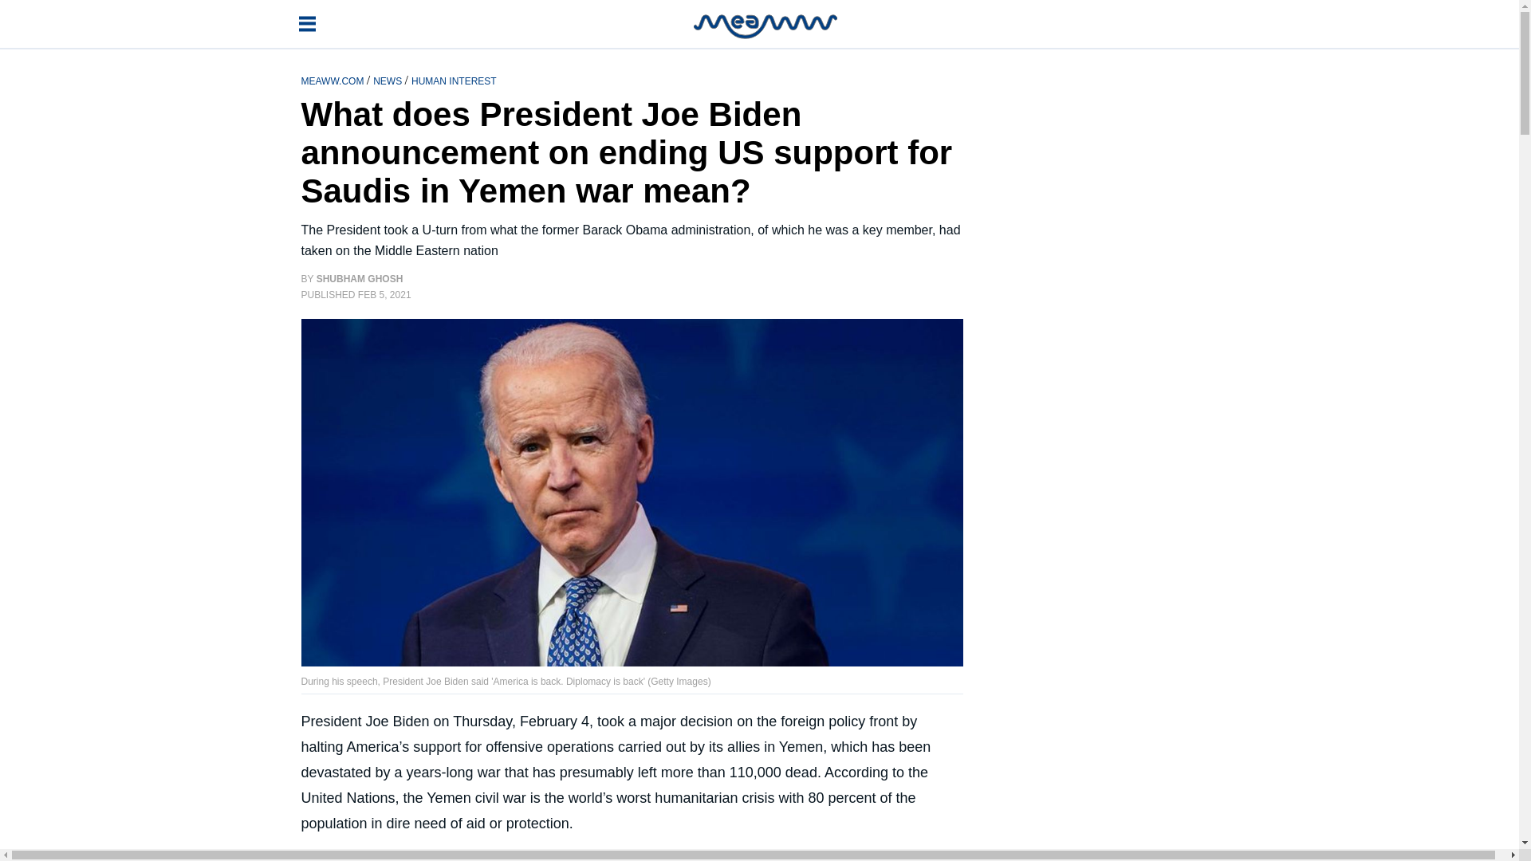  Describe the element at coordinates (454, 80) in the screenshot. I see `HUMAN INTEREST` at that location.